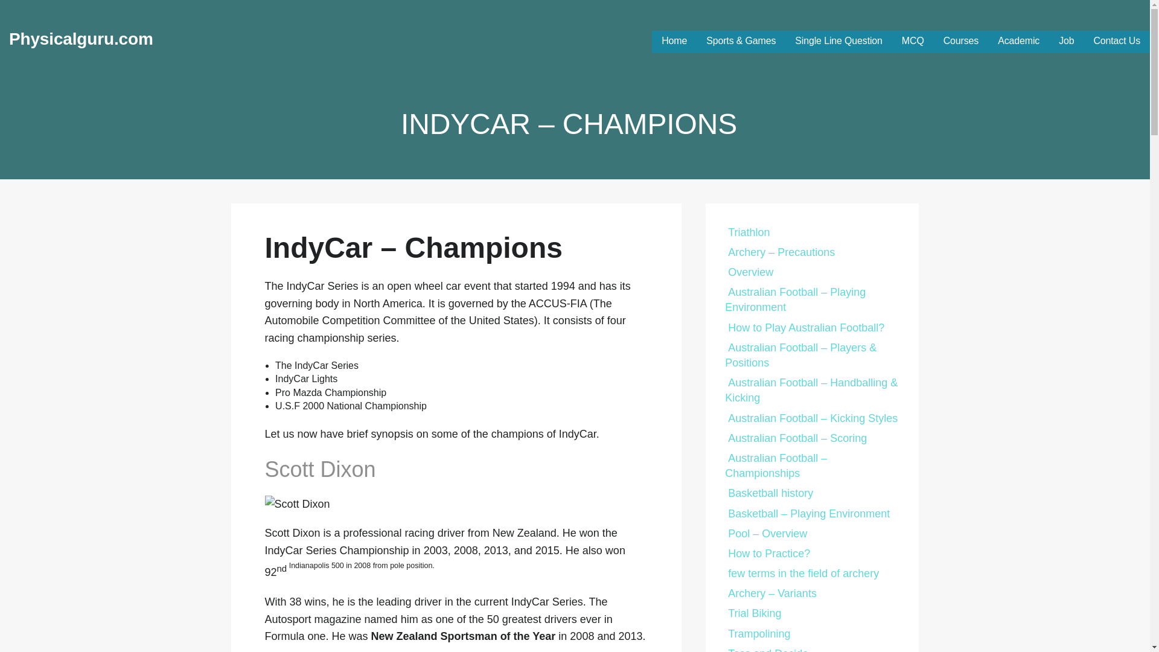 The width and height of the screenshot is (1159, 652). Describe the element at coordinates (767, 650) in the screenshot. I see `Toss and Decide` at that location.